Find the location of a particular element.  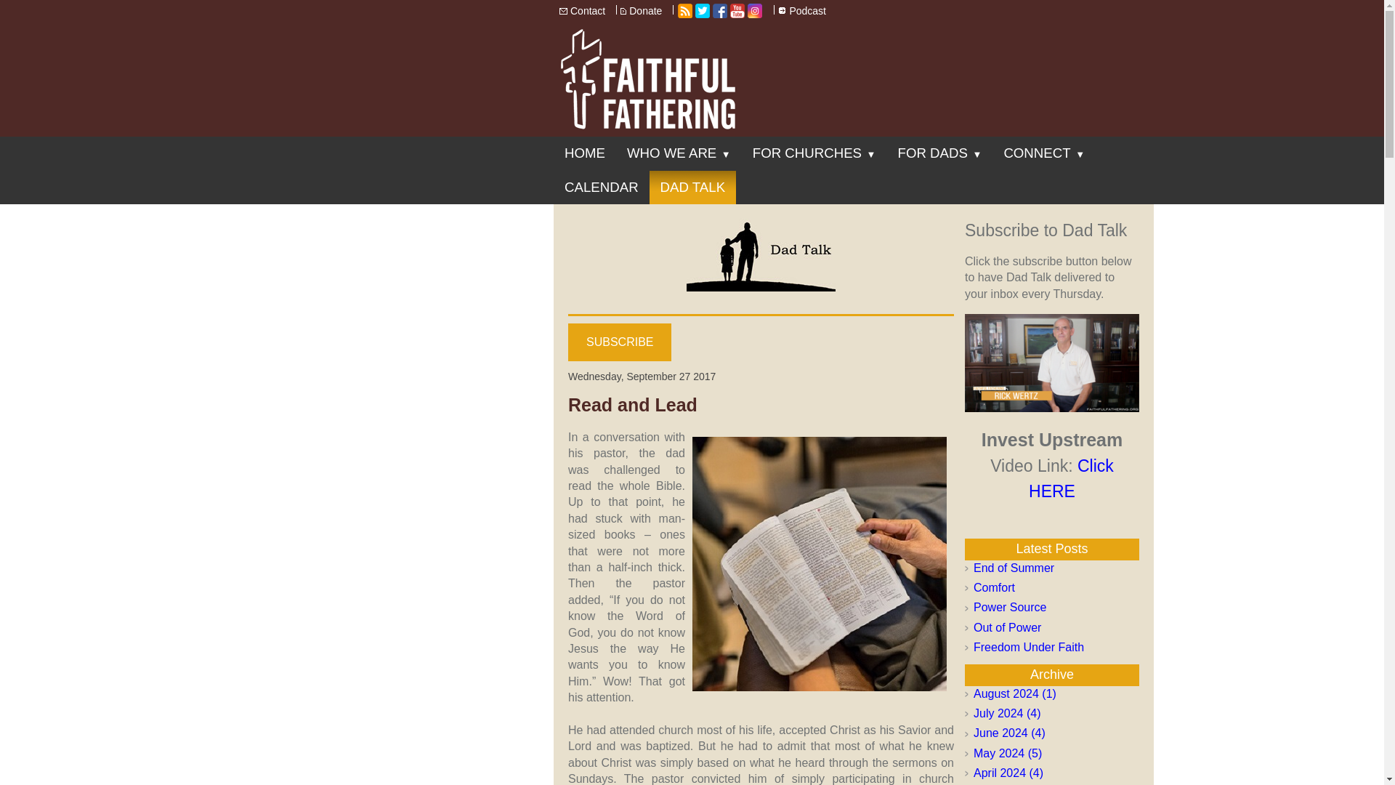

Comfort is located at coordinates (1052, 587).